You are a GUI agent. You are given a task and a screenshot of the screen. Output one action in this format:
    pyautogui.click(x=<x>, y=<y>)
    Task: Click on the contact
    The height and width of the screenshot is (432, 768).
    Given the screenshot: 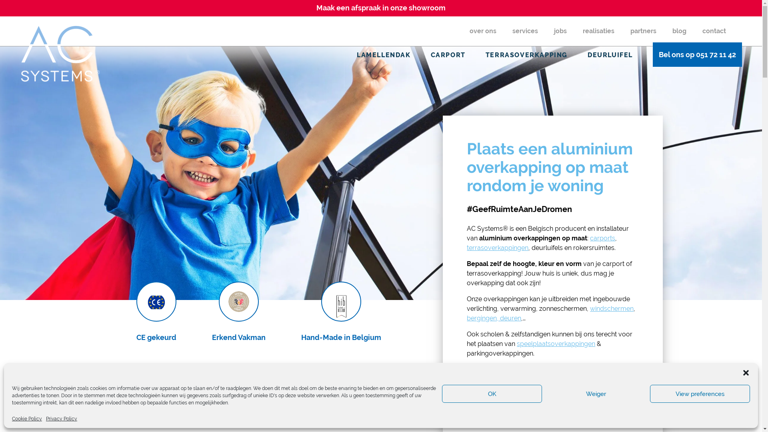 What is the action you would take?
    pyautogui.click(x=714, y=31)
    